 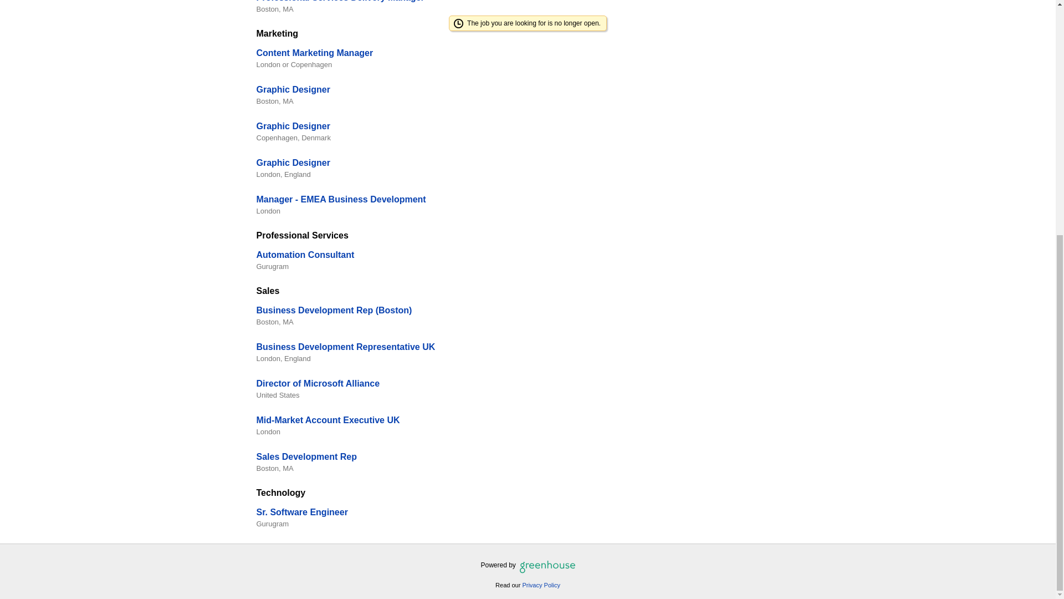 I want to click on Privacy Policy, so click(x=541, y=585).